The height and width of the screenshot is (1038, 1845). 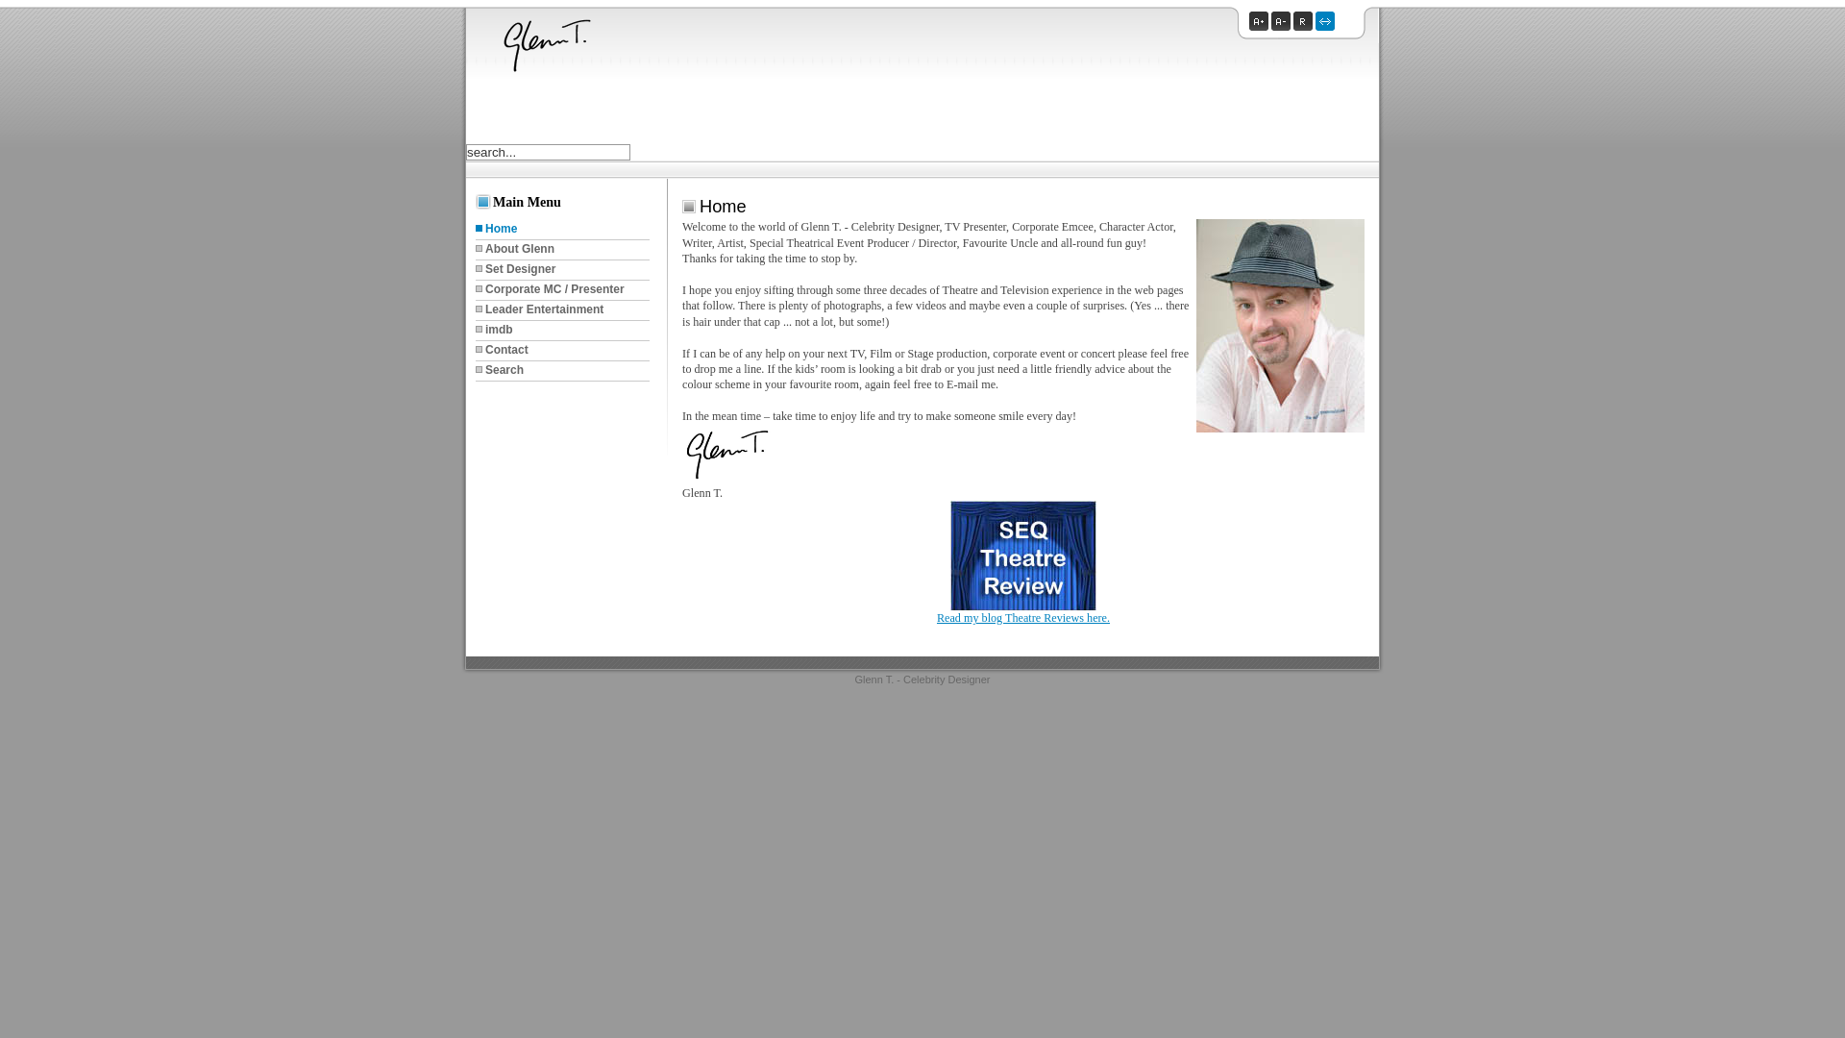 I want to click on Increase Text Size, so click(x=1261, y=27).